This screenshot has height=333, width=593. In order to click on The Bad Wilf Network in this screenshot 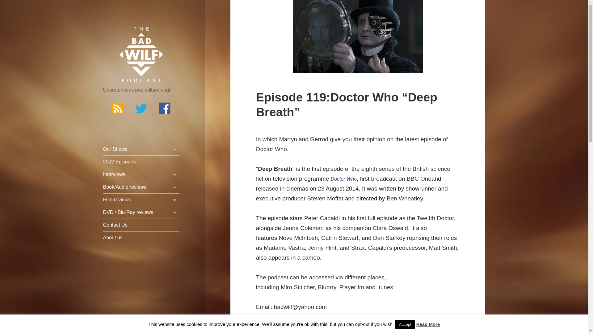, I will do `click(141, 55)`.